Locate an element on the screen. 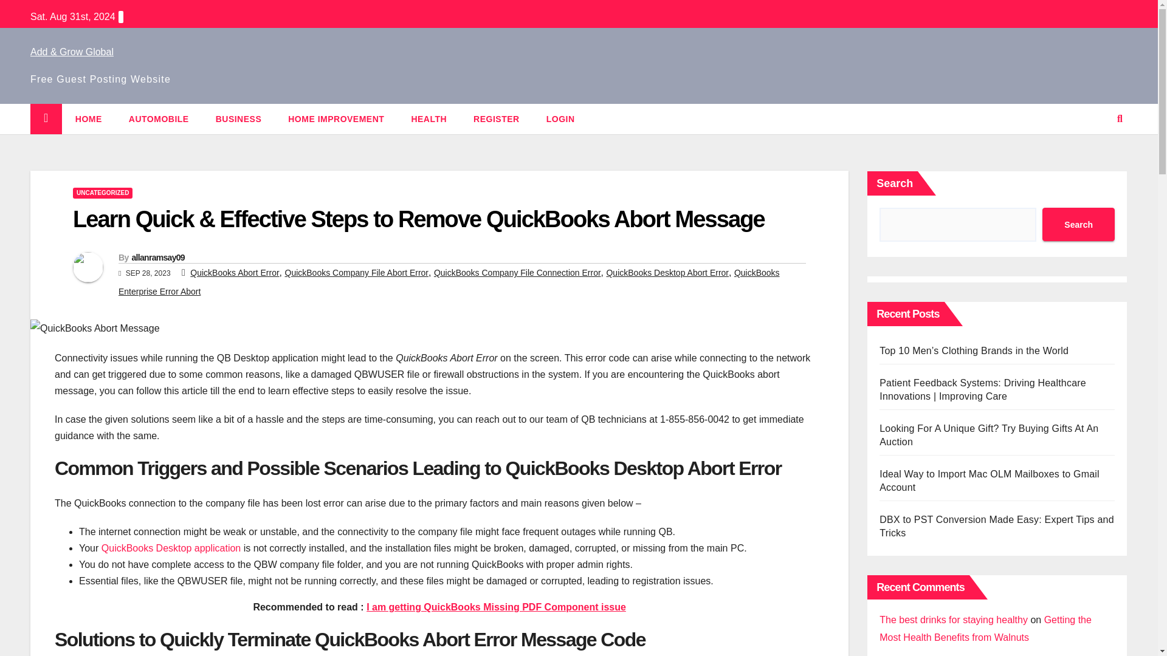 The image size is (1167, 656). HOME IMPROVEMENT is located at coordinates (336, 119).